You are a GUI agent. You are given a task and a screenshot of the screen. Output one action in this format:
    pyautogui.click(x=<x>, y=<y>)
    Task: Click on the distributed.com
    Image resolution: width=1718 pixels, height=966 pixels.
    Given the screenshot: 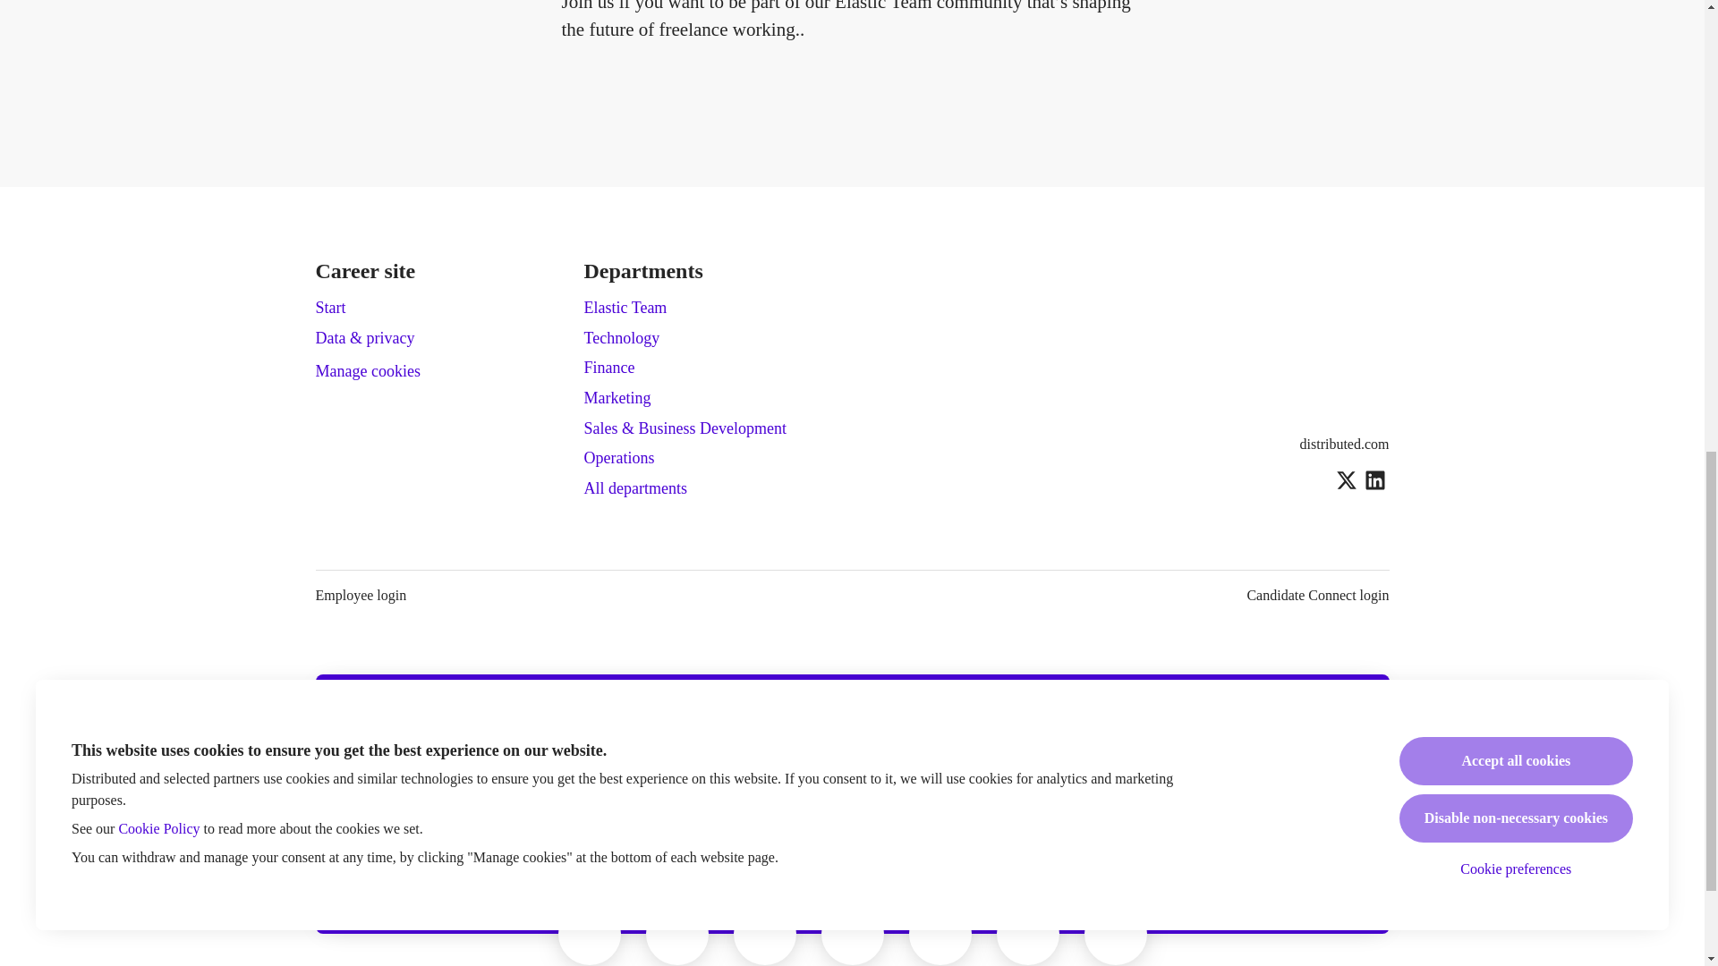 What is the action you would take?
    pyautogui.click(x=1345, y=444)
    